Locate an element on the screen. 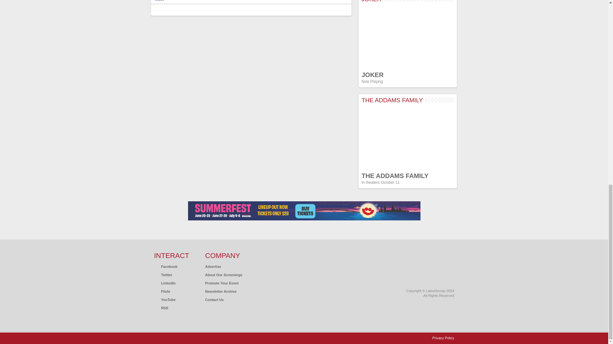  LatinoScoop on Facebook is located at coordinates (165, 266).